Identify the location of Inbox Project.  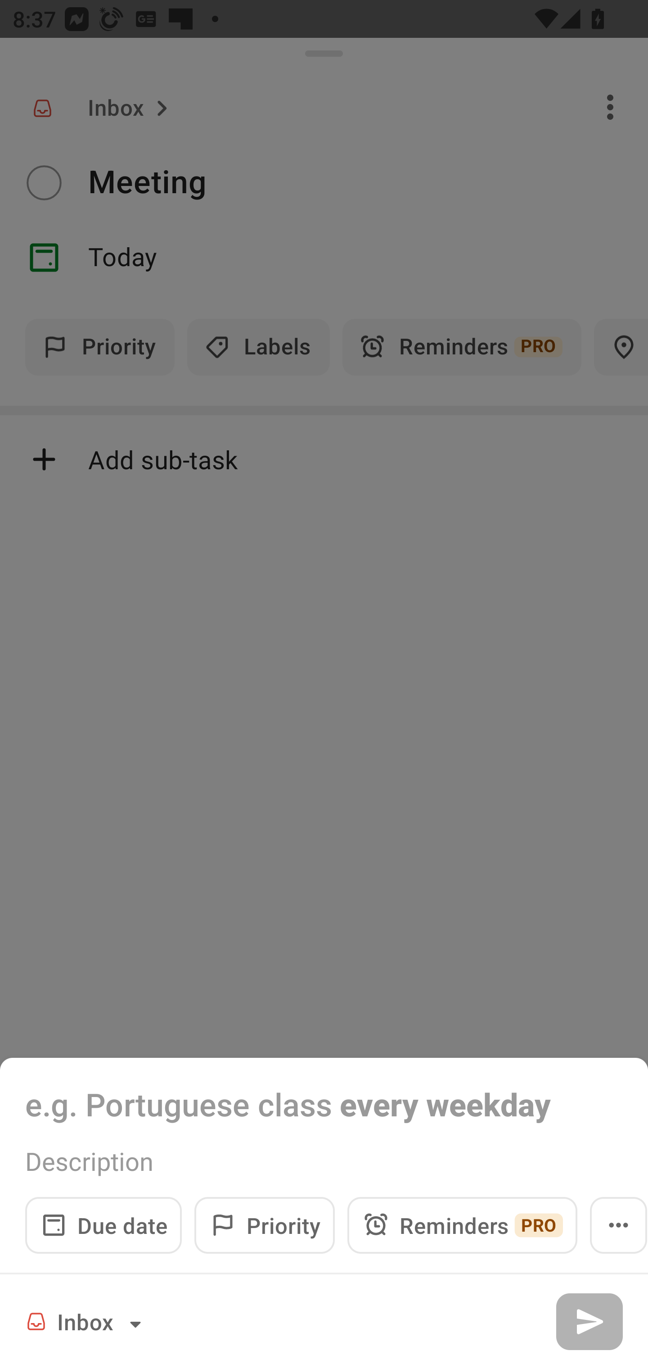
(86, 1321).